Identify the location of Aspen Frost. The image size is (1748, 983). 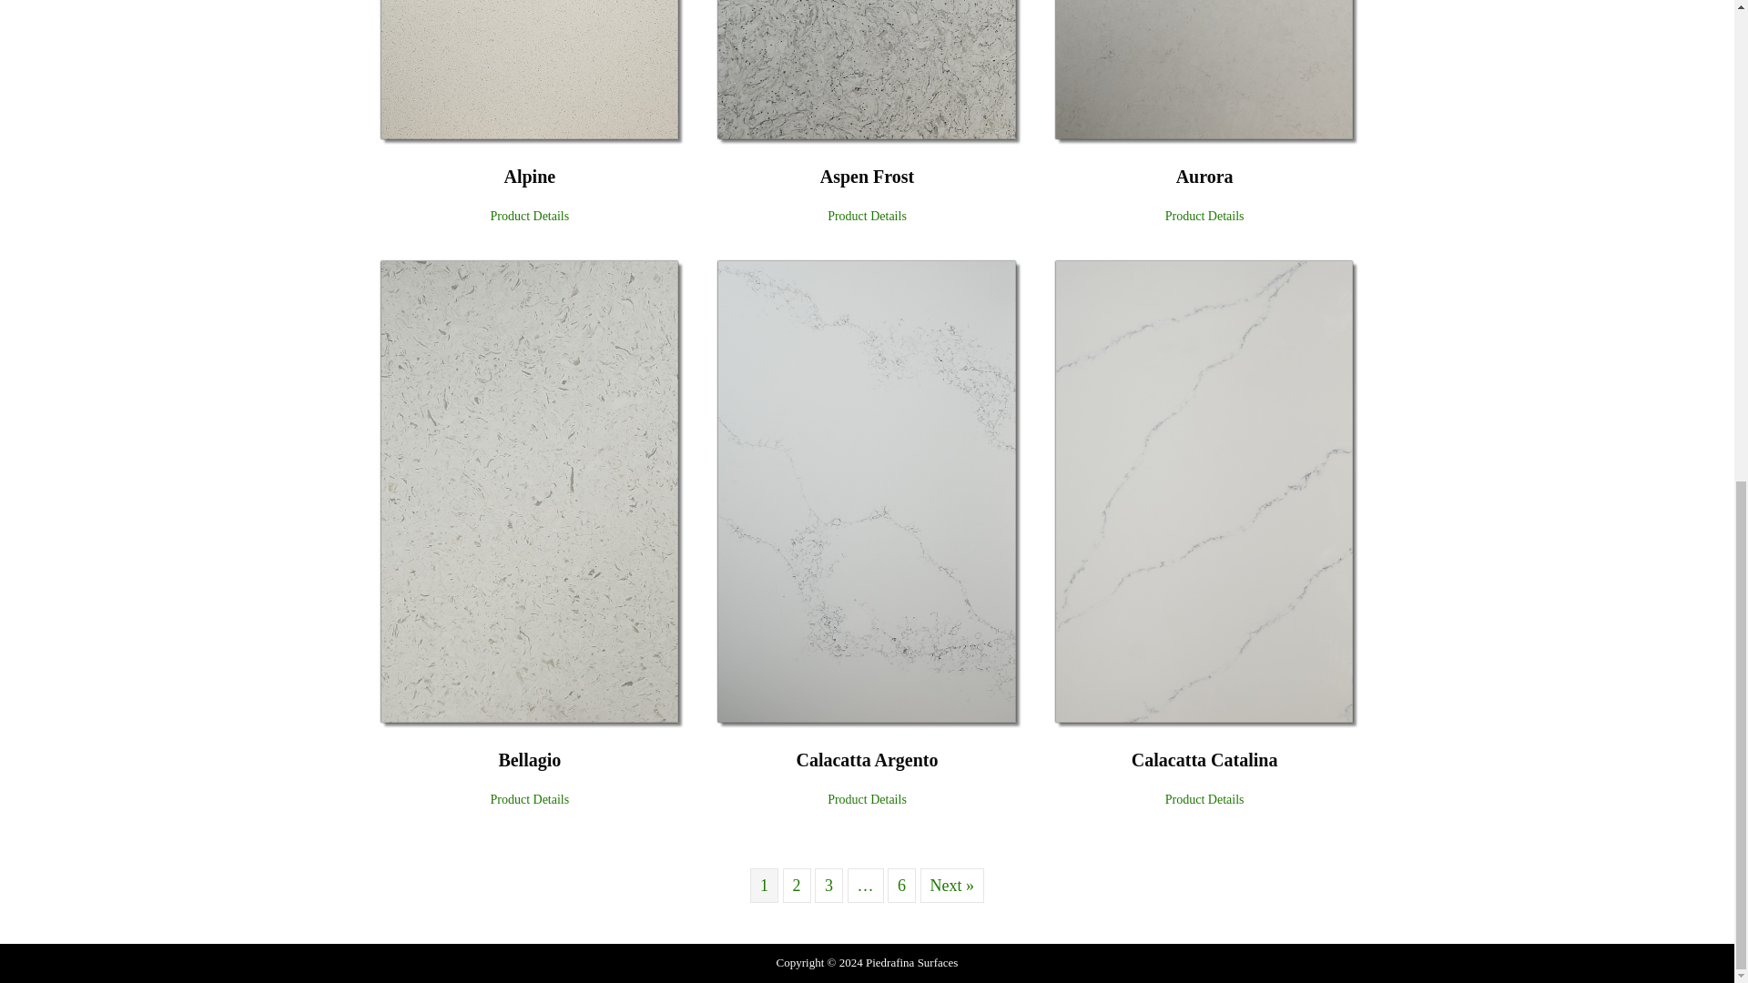
(867, 177).